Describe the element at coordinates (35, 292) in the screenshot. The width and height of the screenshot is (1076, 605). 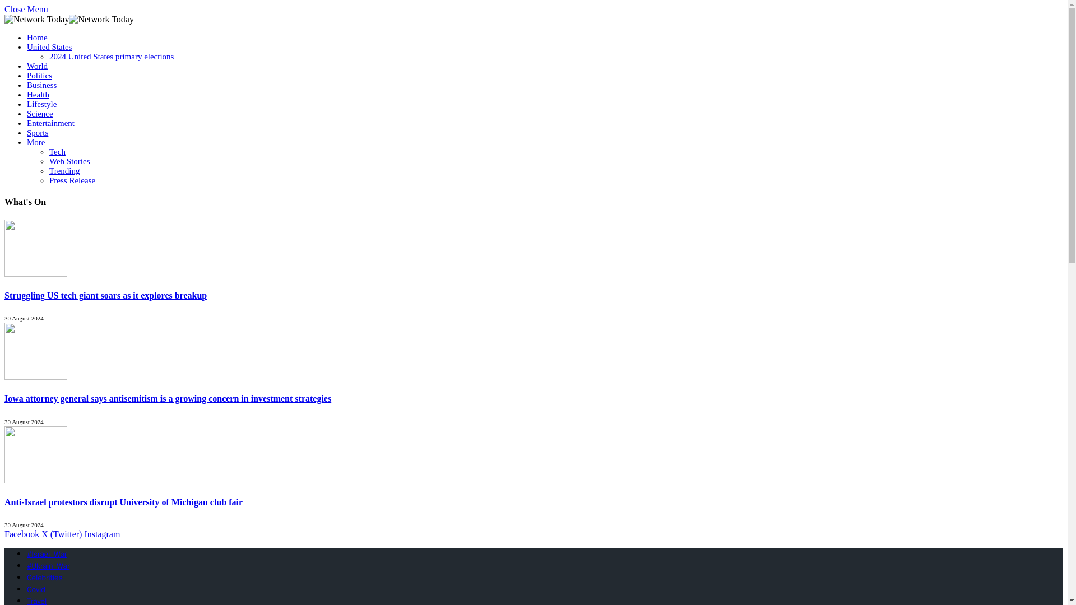
I see `Struggling US tech giant soars as it explores breakup` at that location.